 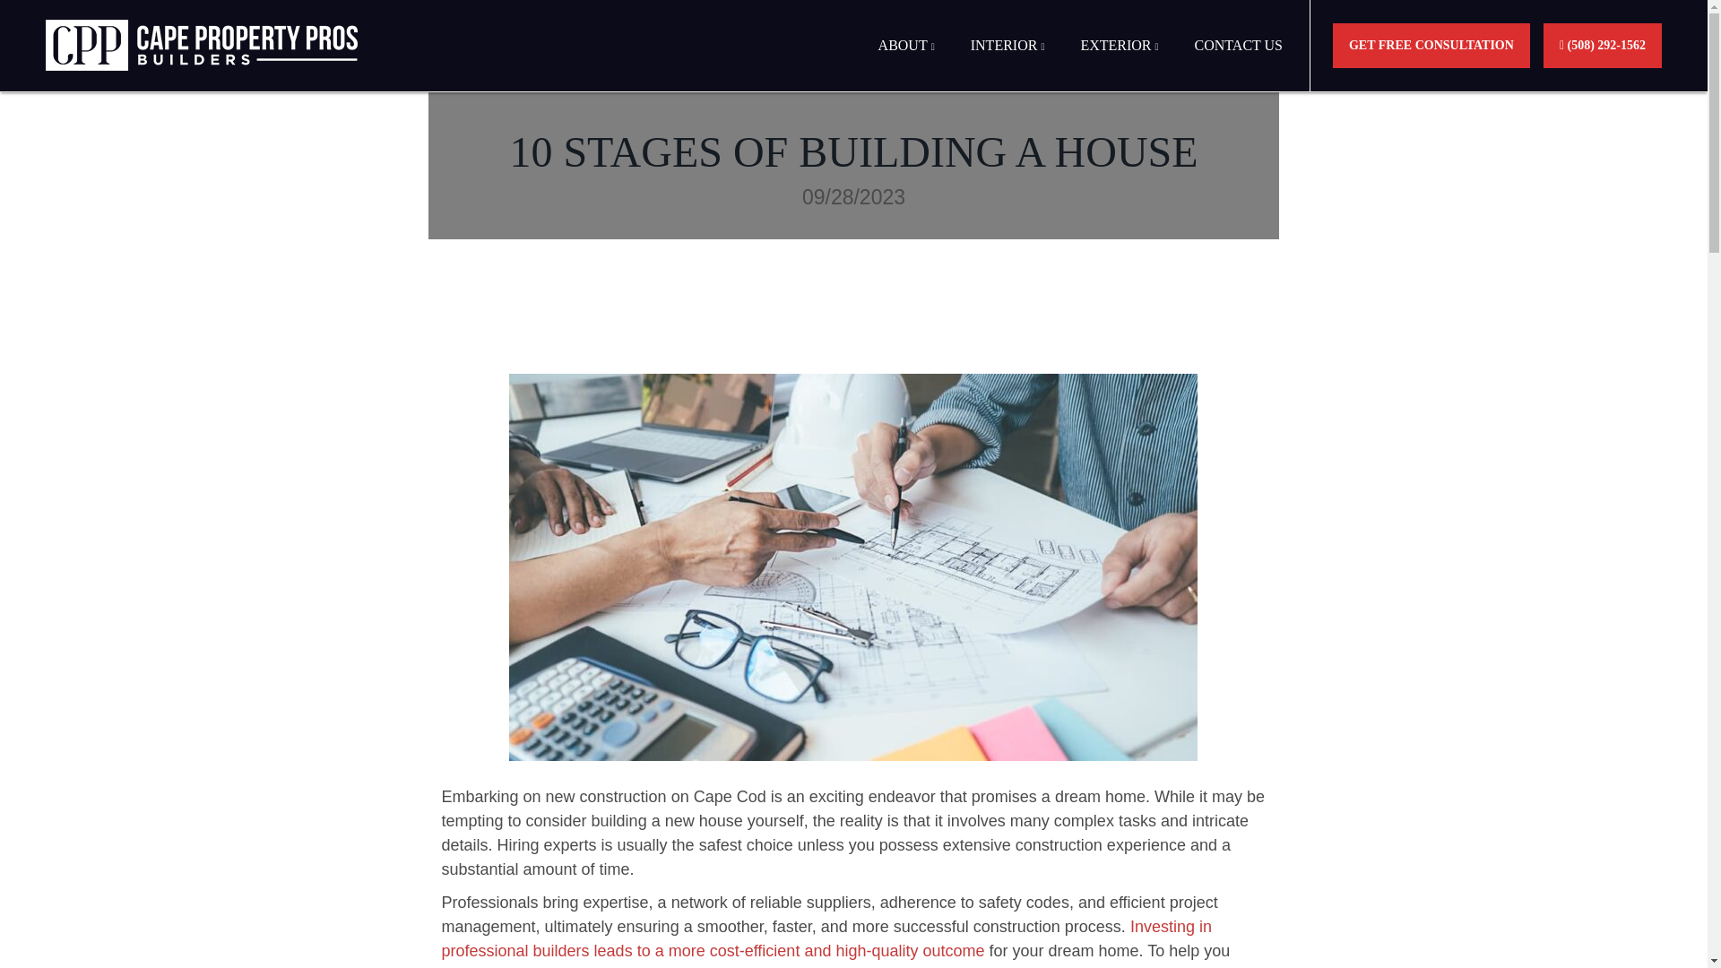 What do you see at coordinates (1008, 63) in the screenshot?
I see `Interior` at bounding box center [1008, 63].